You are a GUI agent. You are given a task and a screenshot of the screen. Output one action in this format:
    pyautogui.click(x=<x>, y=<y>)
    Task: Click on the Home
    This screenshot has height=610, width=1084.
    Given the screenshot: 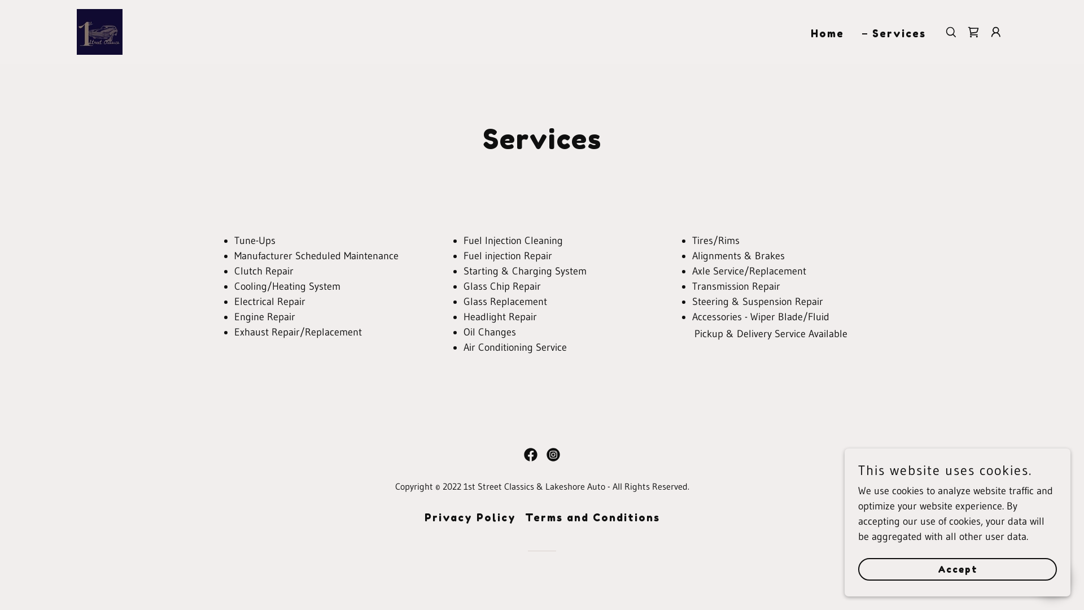 What is the action you would take?
    pyautogui.click(x=822, y=33)
    